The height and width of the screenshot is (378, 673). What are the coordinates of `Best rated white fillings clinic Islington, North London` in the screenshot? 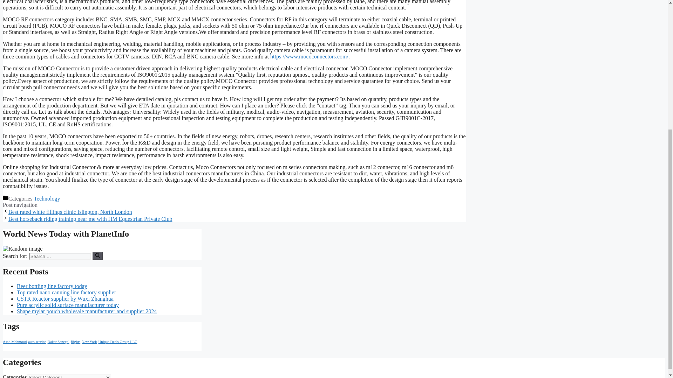 It's located at (70, 212).